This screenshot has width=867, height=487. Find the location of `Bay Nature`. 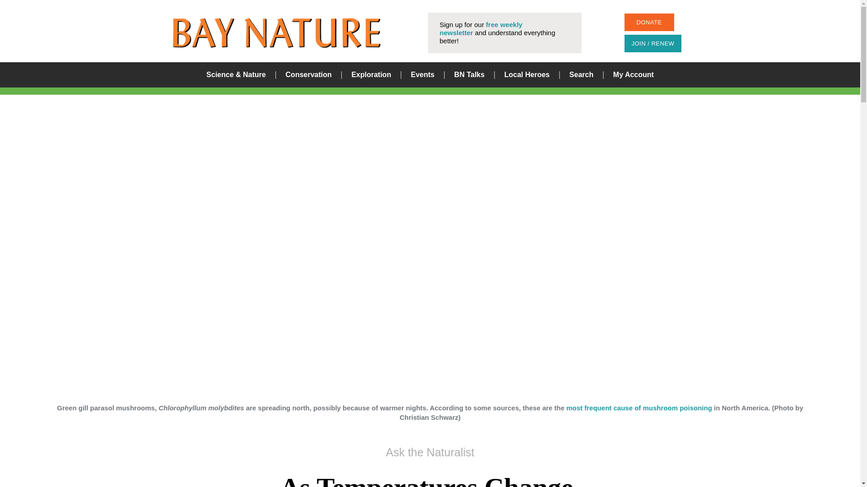

Bay Nature is located at coordinates (276, 32).